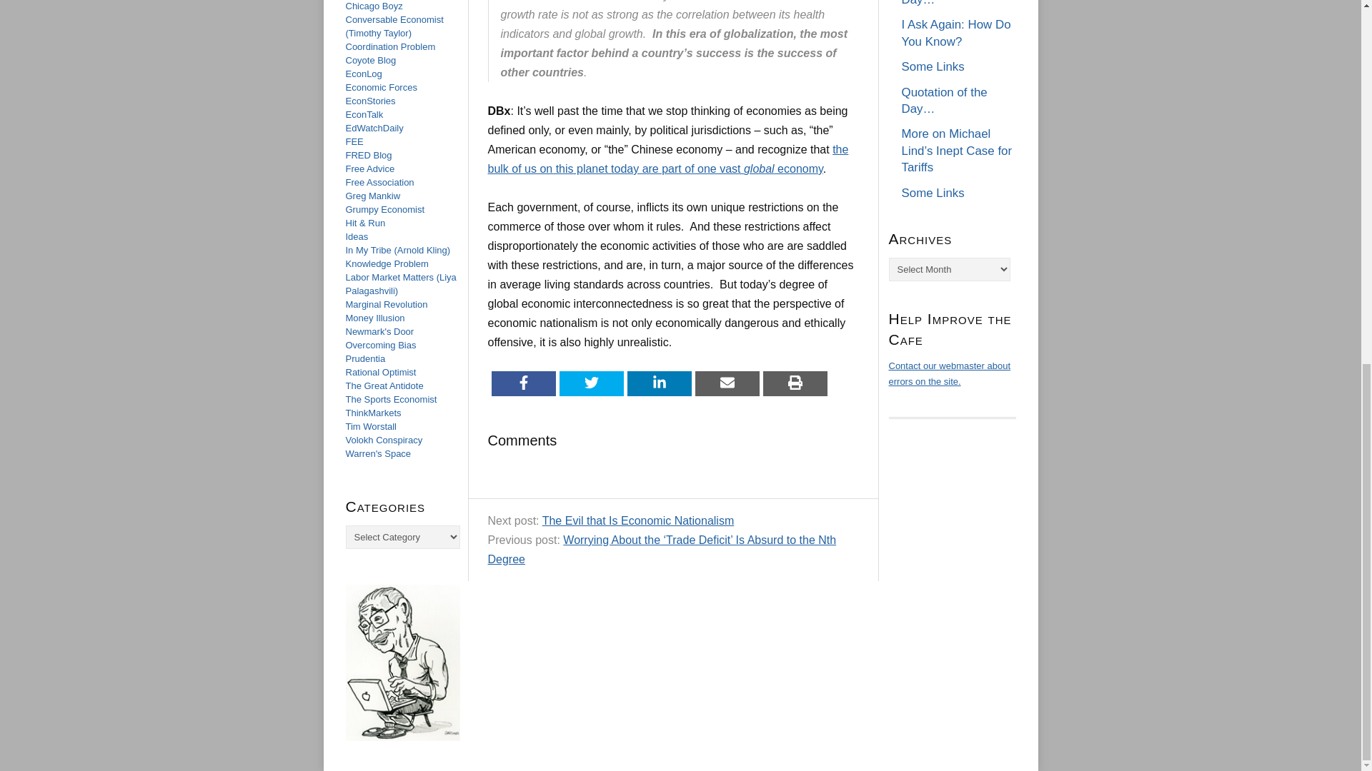  Describe the element at coordinates (374, 318) in the screenshot. I see `Money Illusion` at that location.